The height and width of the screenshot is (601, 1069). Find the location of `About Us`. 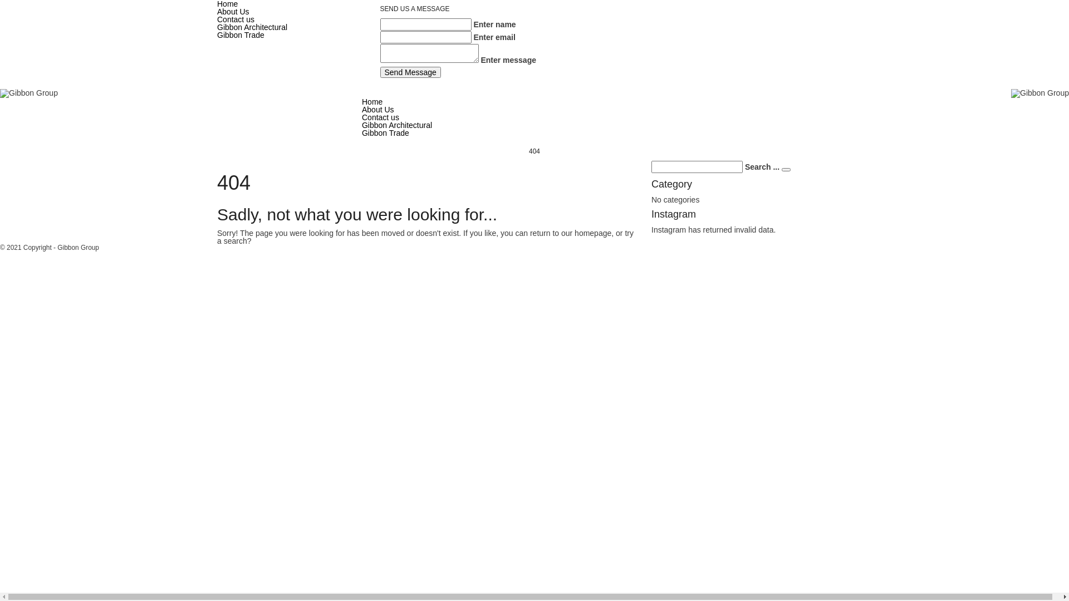

About Us is located at coordinates (378, 110).